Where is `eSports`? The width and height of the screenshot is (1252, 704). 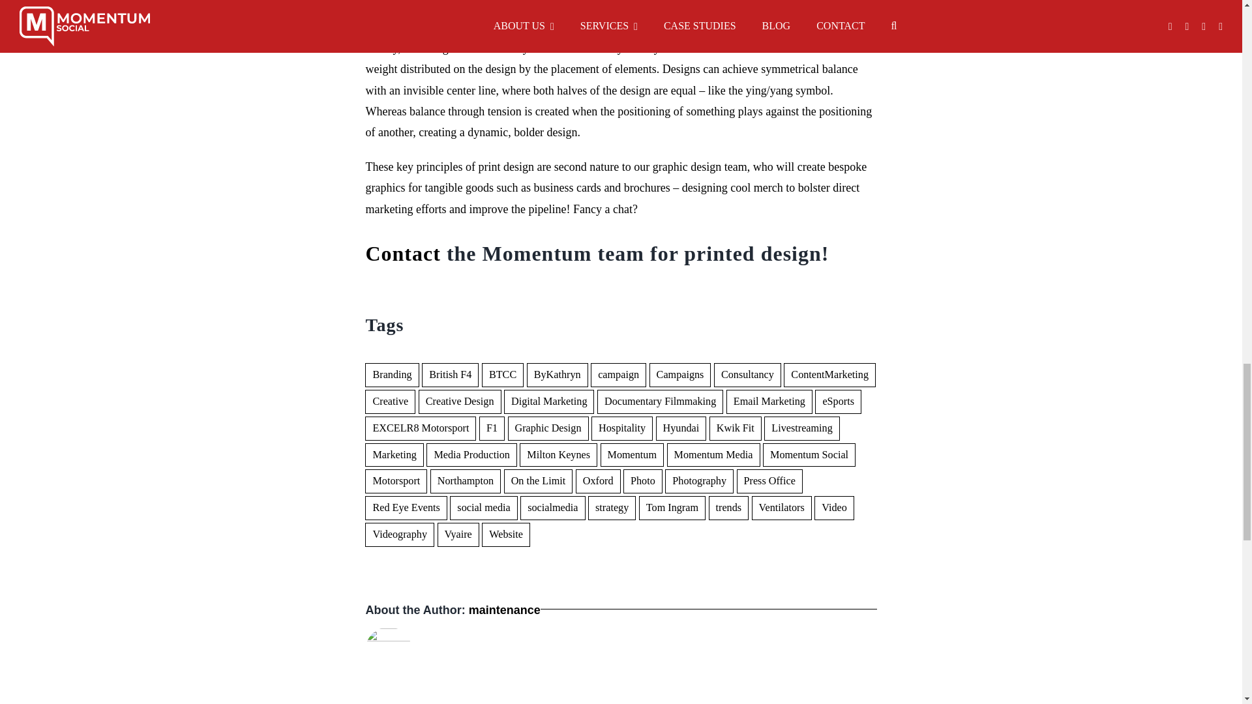
eSports is located at coordinates (837, 402).